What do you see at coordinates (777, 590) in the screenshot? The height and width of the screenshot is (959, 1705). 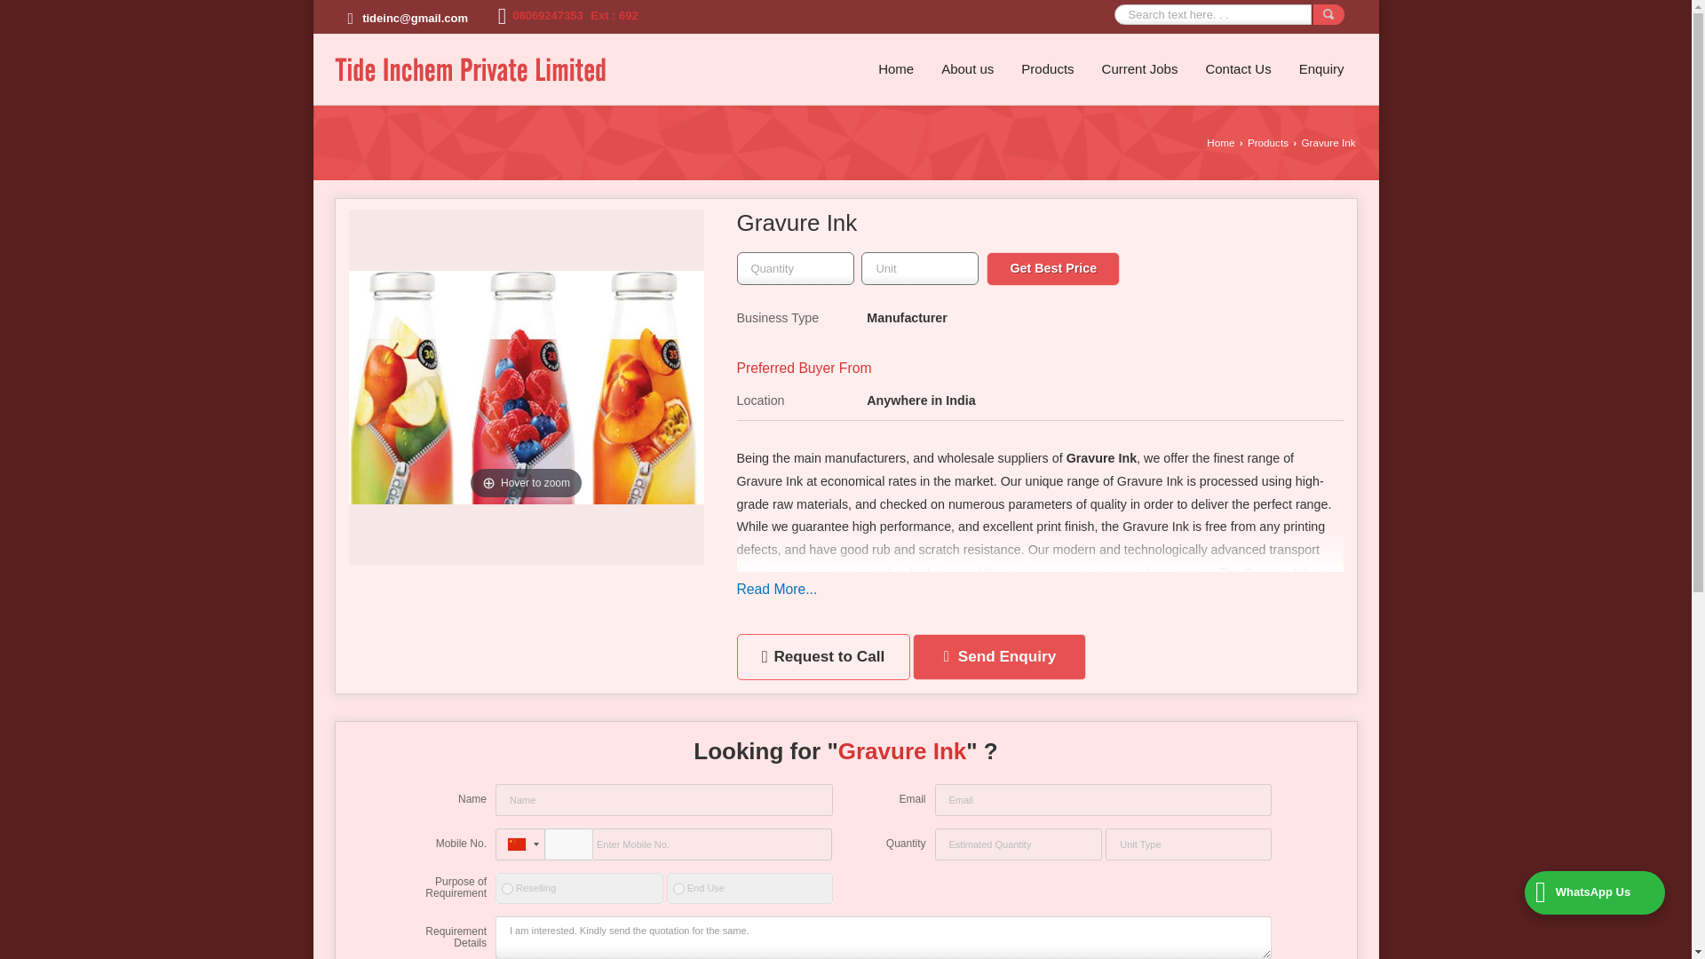 I see `Read More...` at bounding box center [777, 590].